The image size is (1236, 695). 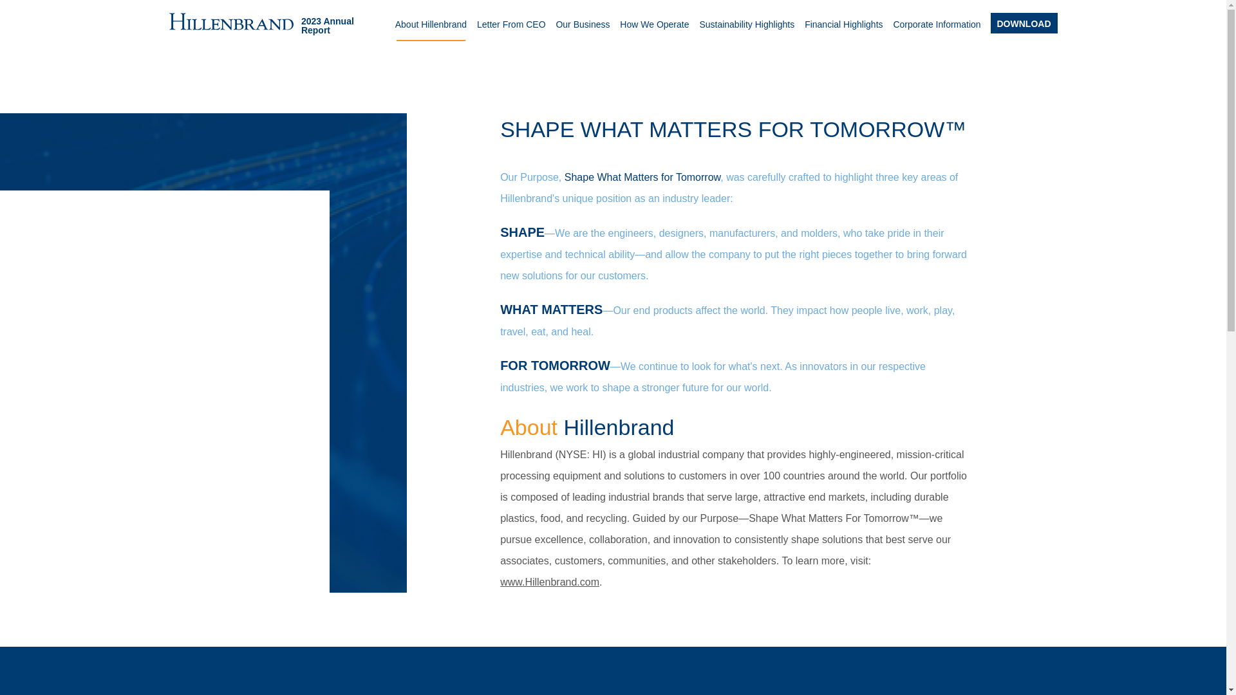 I want to click on How We Operate, so click(x=654, y=30).